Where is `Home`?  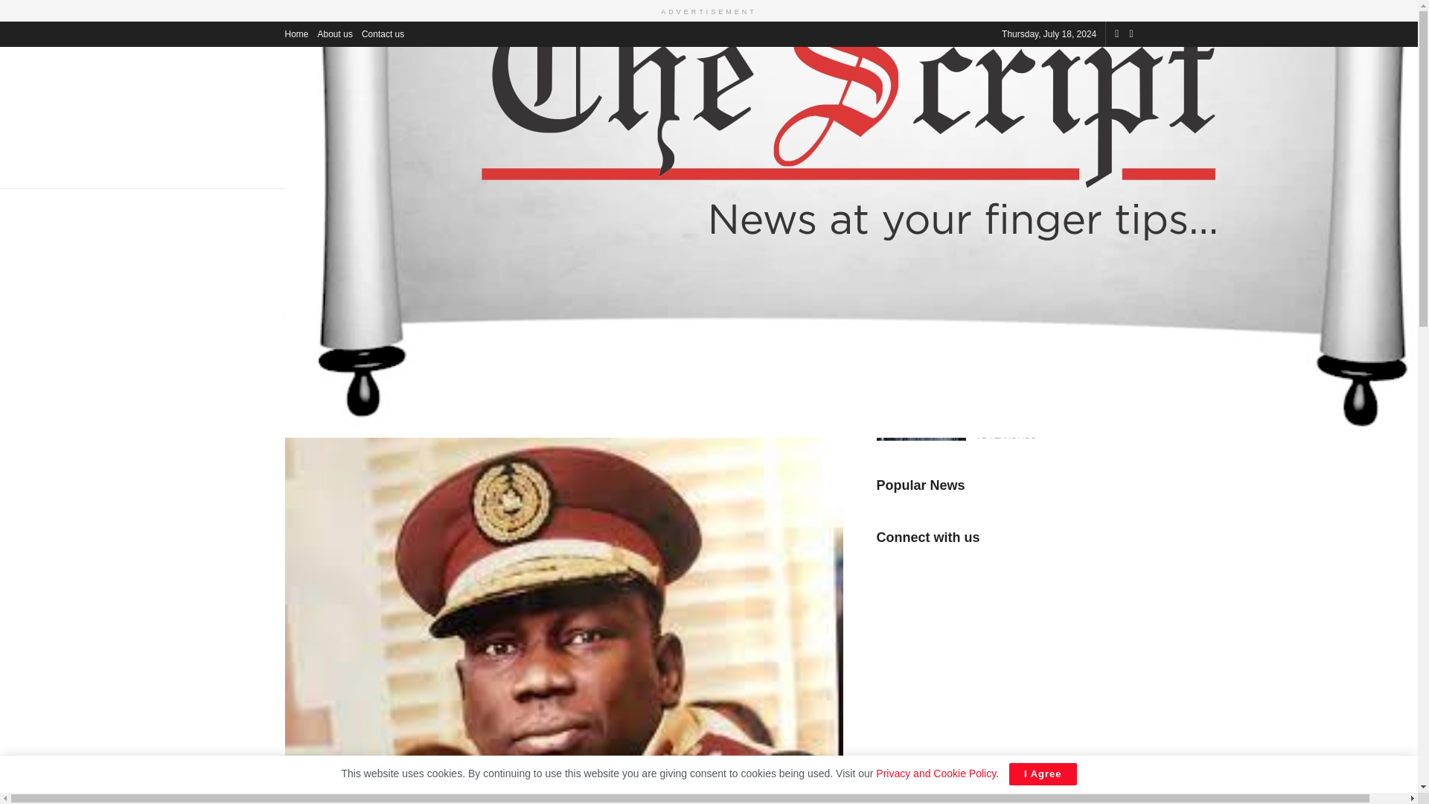
Home is located at coordinates (296, 211).